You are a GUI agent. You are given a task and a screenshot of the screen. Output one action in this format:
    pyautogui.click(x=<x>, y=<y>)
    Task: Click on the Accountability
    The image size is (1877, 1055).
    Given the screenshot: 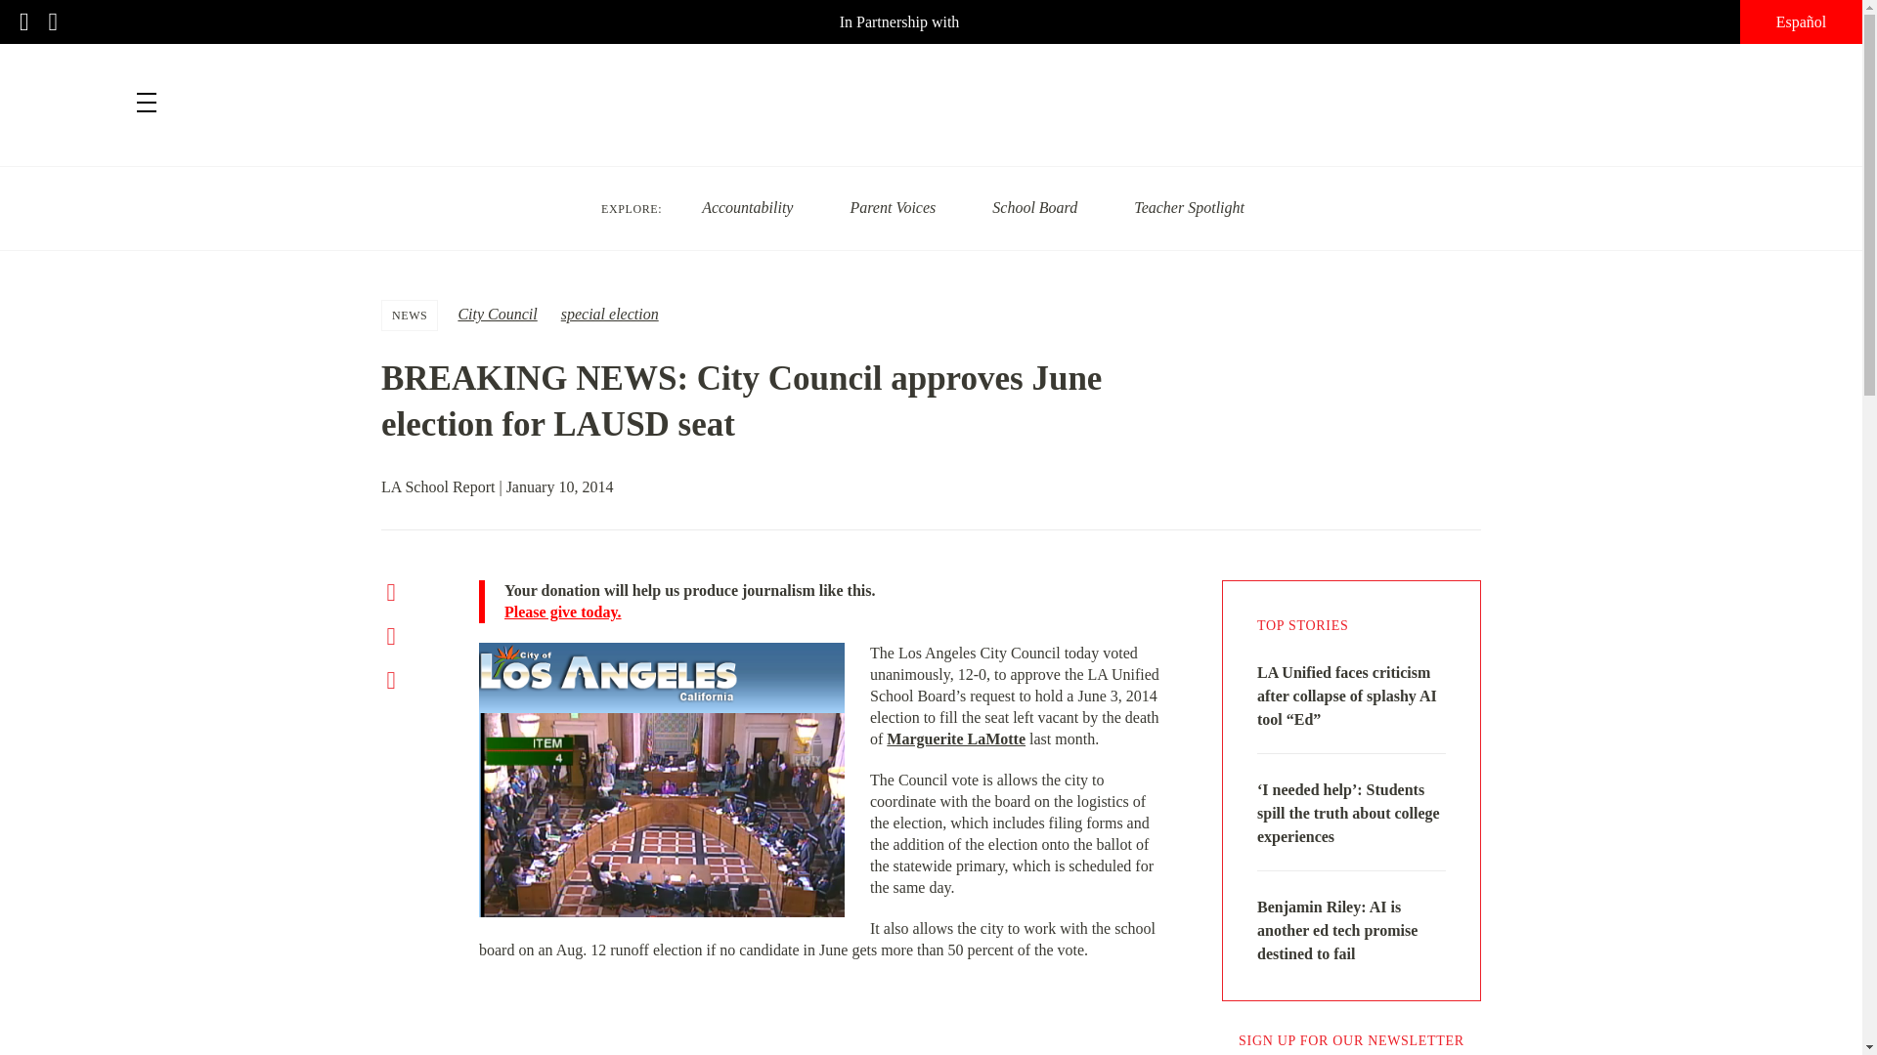 What is the action you would take?
    pyautogui.click(x=747, y=207)
    